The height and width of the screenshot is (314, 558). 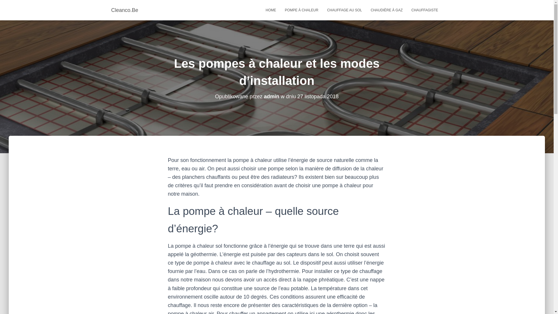 I want to click on Cleanco.Be, so click(x=125, y=10).